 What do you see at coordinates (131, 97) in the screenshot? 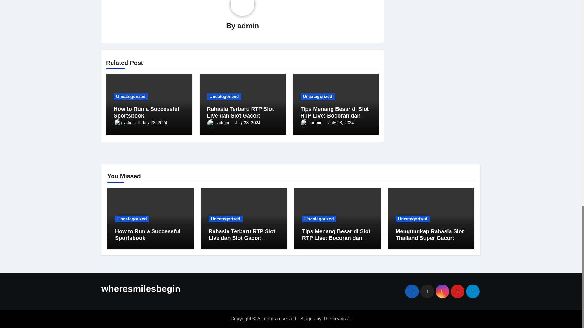
I see `Uncategorized` at bounding box center [131, 97].